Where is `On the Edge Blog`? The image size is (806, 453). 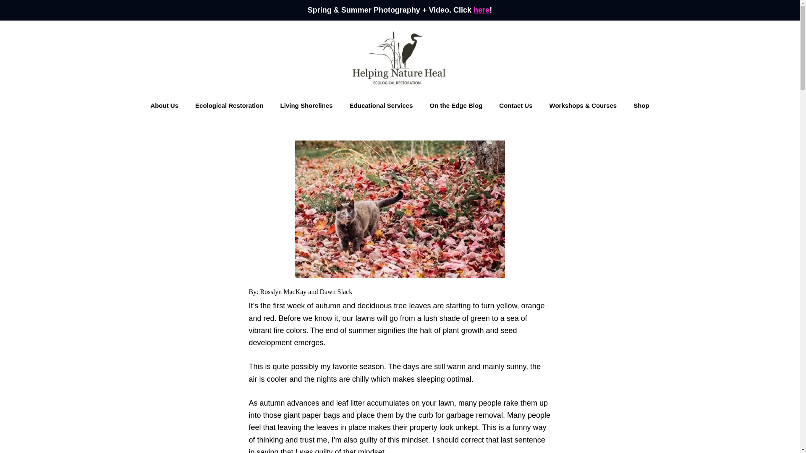 On the Edge Blog is located at coordinates (456, 106).